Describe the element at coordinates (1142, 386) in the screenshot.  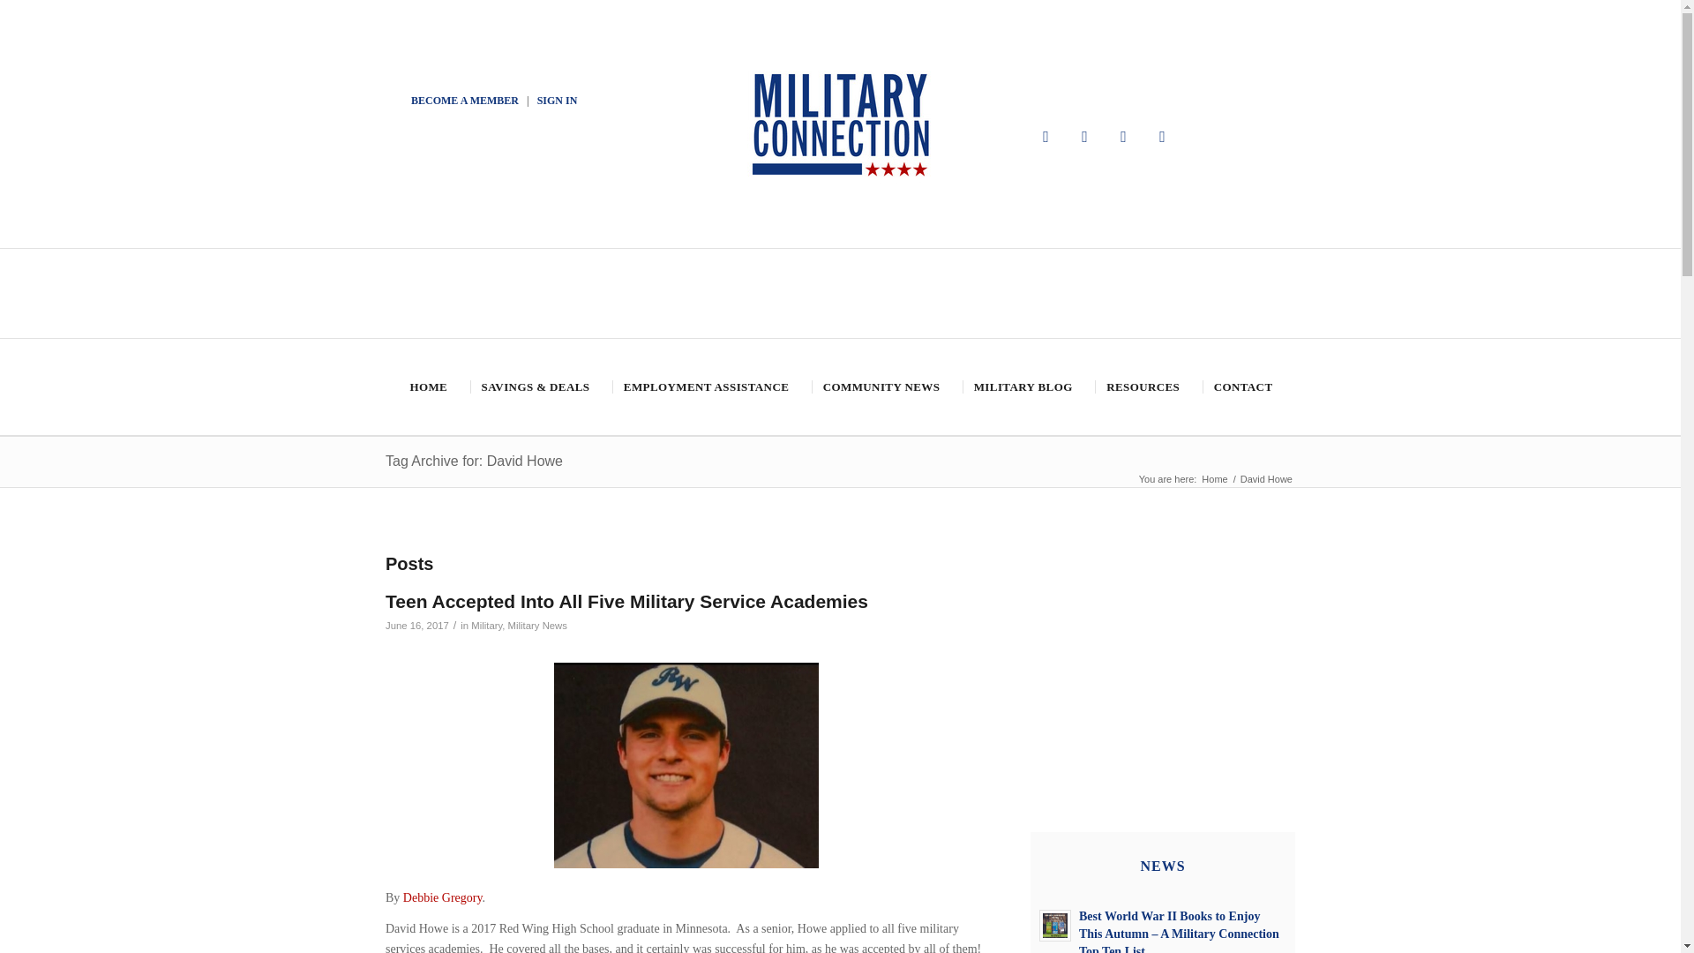
I see `RESOURCES` at that location.